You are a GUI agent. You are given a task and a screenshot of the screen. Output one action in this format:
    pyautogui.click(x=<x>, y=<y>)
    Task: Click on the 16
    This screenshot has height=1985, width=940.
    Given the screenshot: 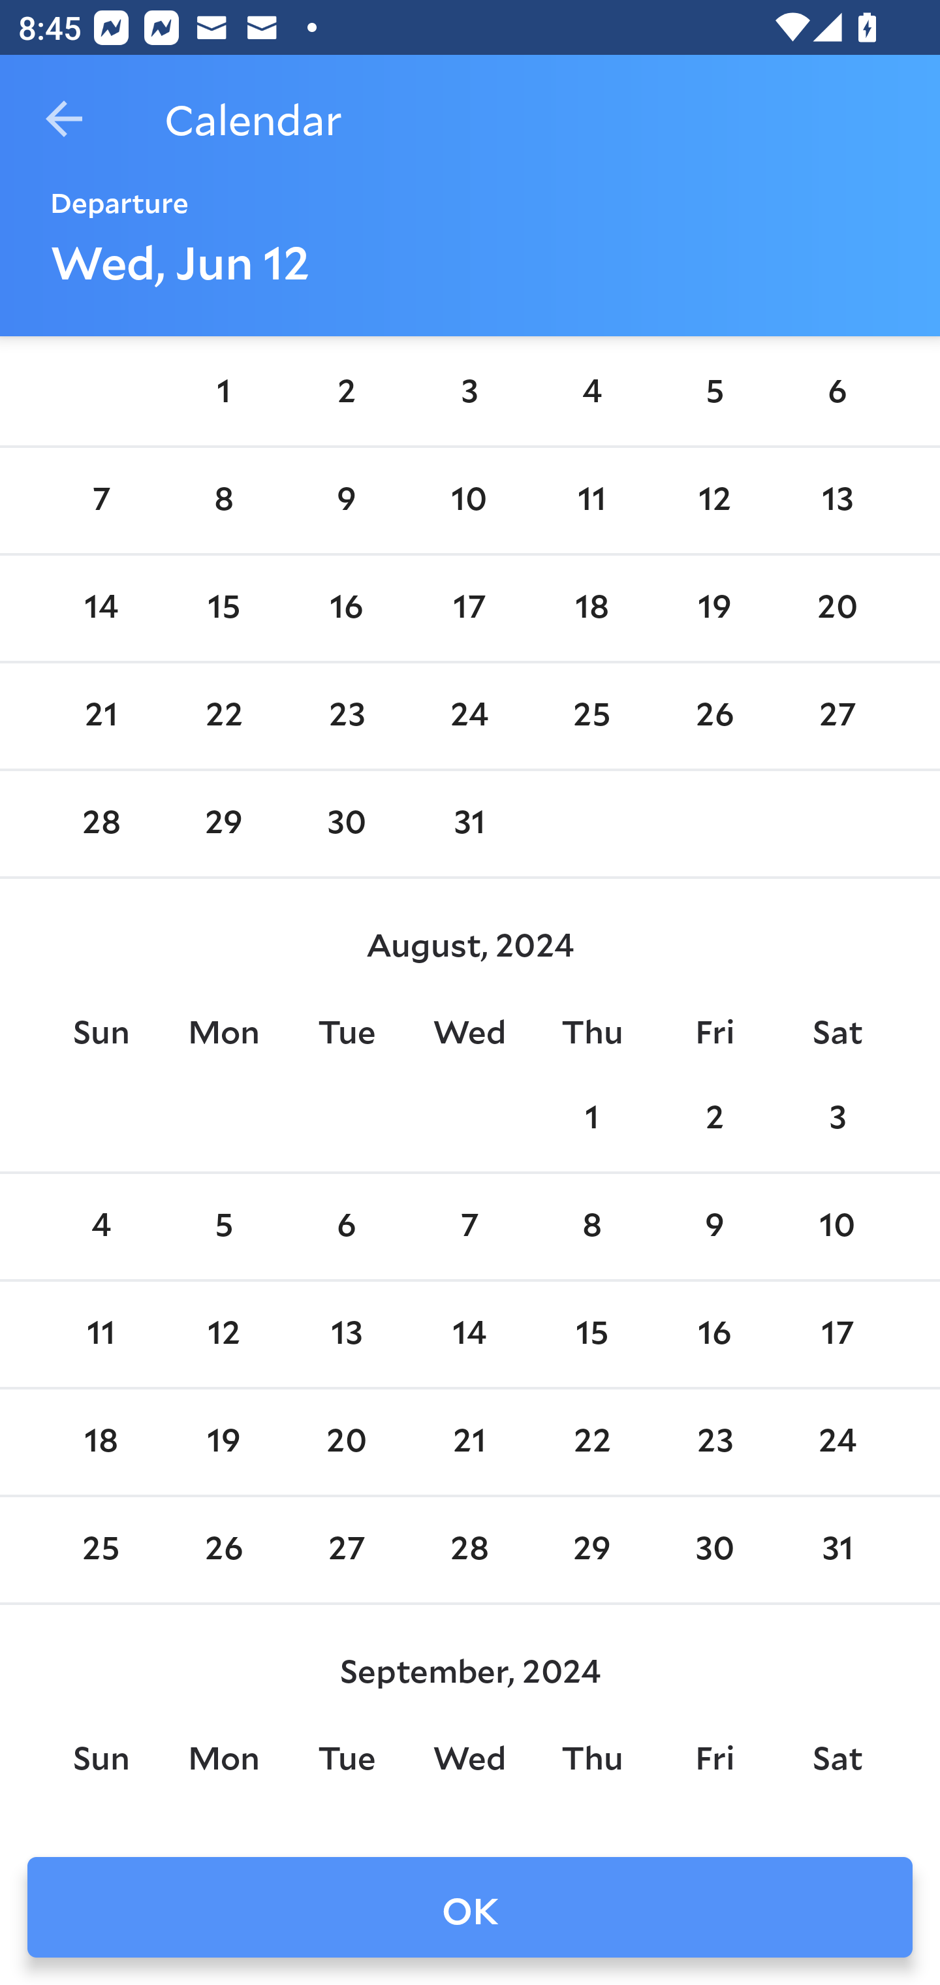 What is the action you would take?
    pyautogui.click(x=714, y=1333)
    